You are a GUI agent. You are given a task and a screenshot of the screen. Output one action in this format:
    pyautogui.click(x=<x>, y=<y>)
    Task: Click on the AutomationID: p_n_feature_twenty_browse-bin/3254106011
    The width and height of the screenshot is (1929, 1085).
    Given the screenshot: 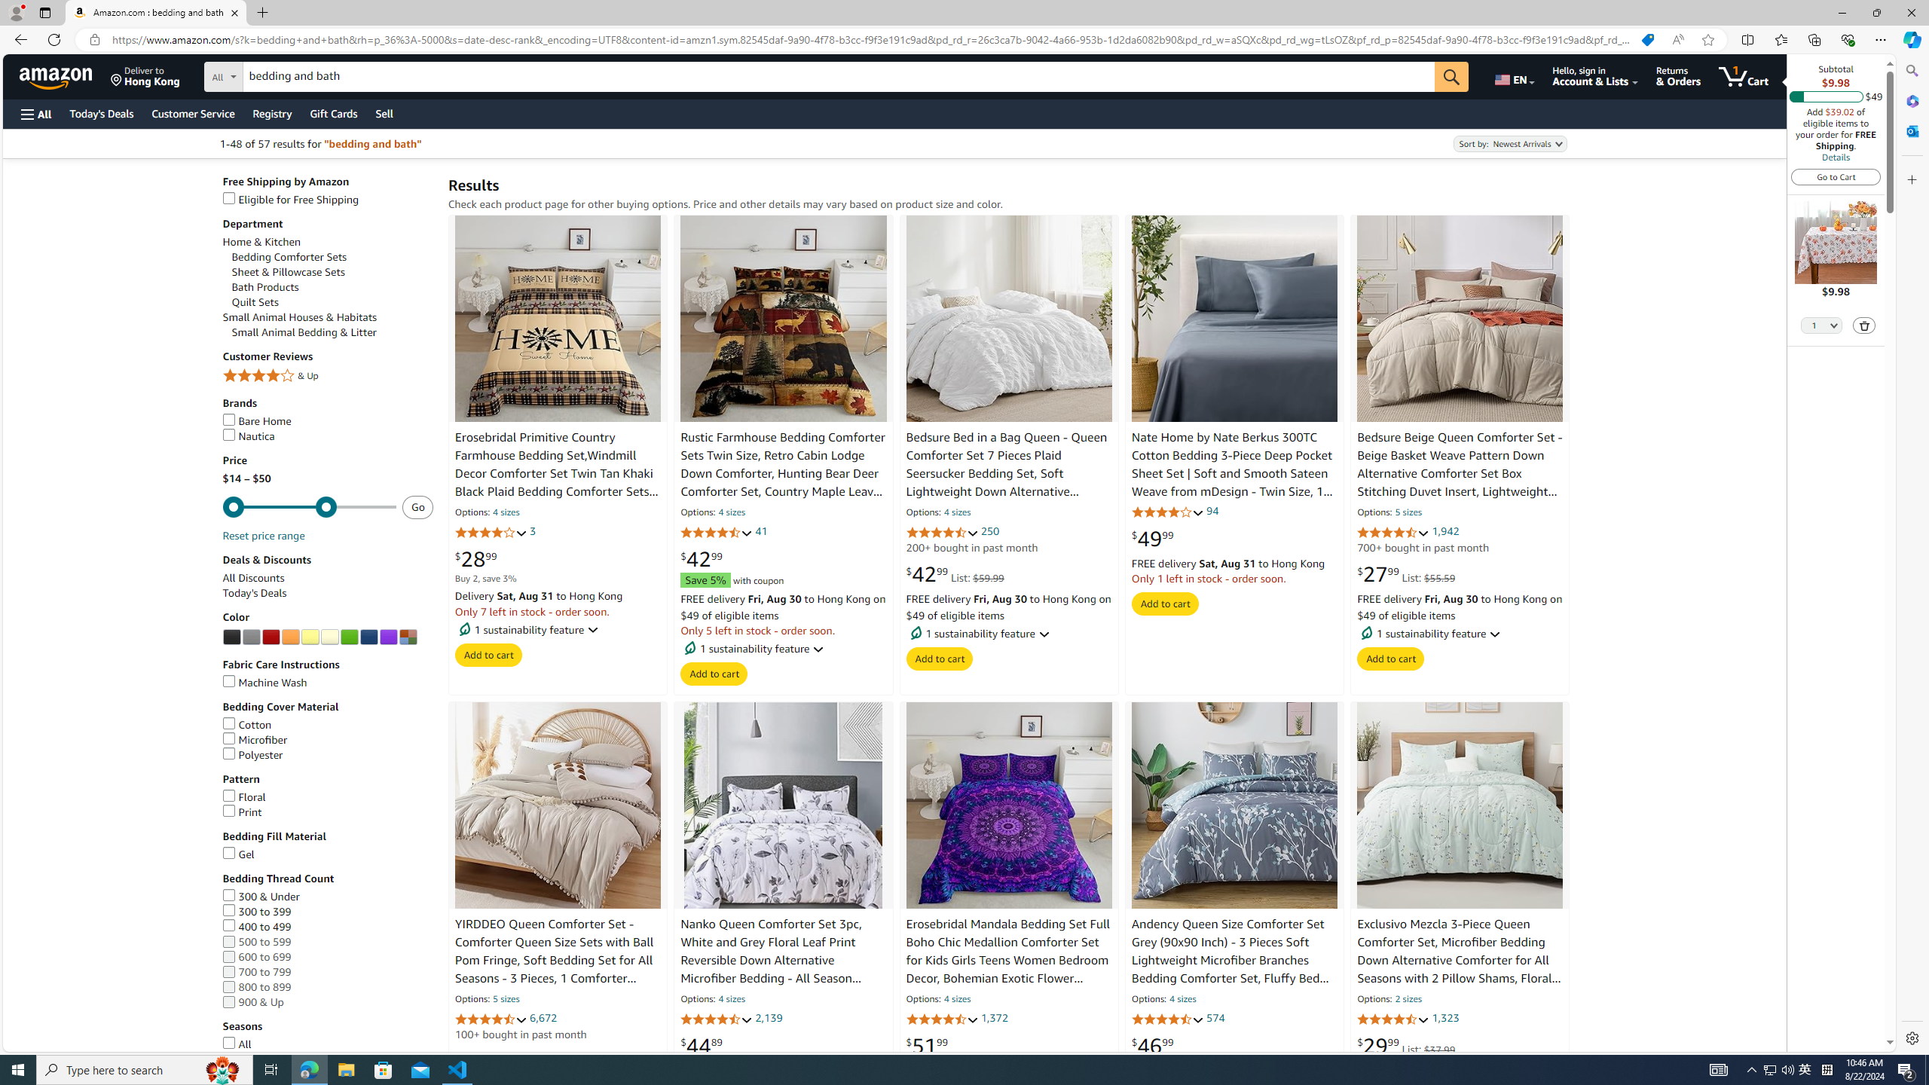 What is the action you would take?
    pyautogui.click(x=310, y=637)
    